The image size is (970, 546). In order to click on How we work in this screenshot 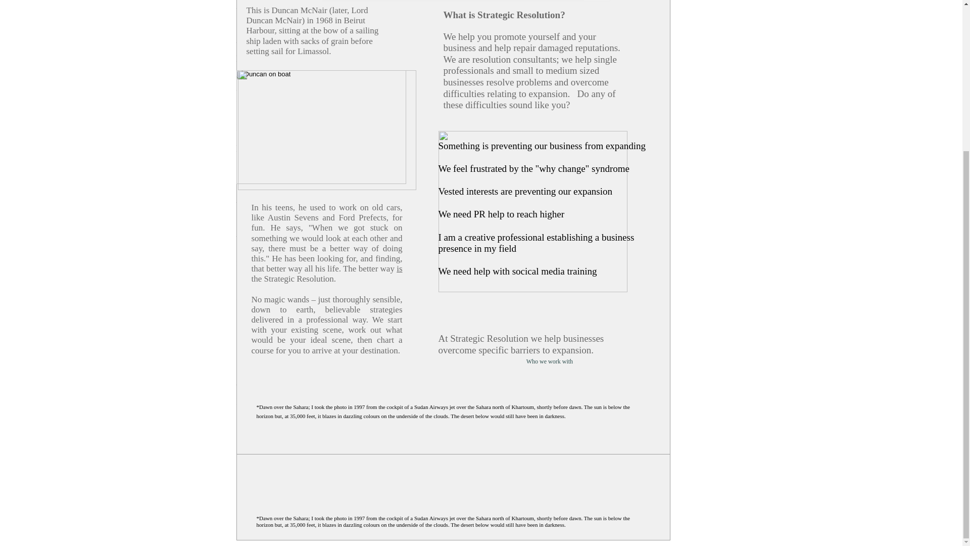, I will do `click(371, 127)`.